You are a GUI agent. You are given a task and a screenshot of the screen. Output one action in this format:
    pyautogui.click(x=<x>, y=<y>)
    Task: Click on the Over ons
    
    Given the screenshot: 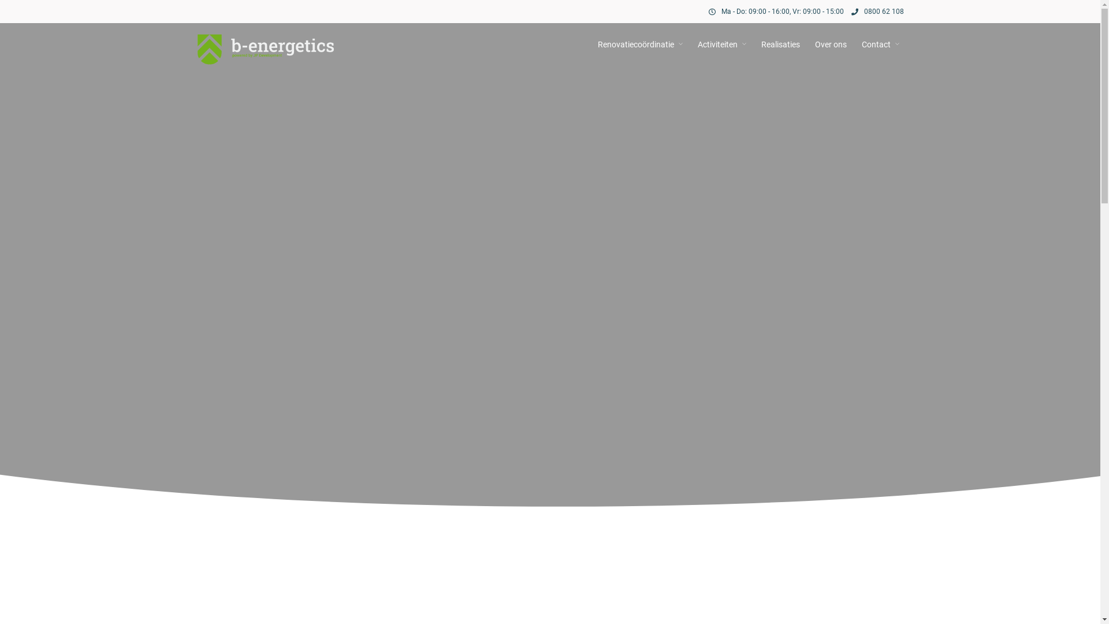 What is the action you would take?
    pyautogui.click(x=831, y=44)
    